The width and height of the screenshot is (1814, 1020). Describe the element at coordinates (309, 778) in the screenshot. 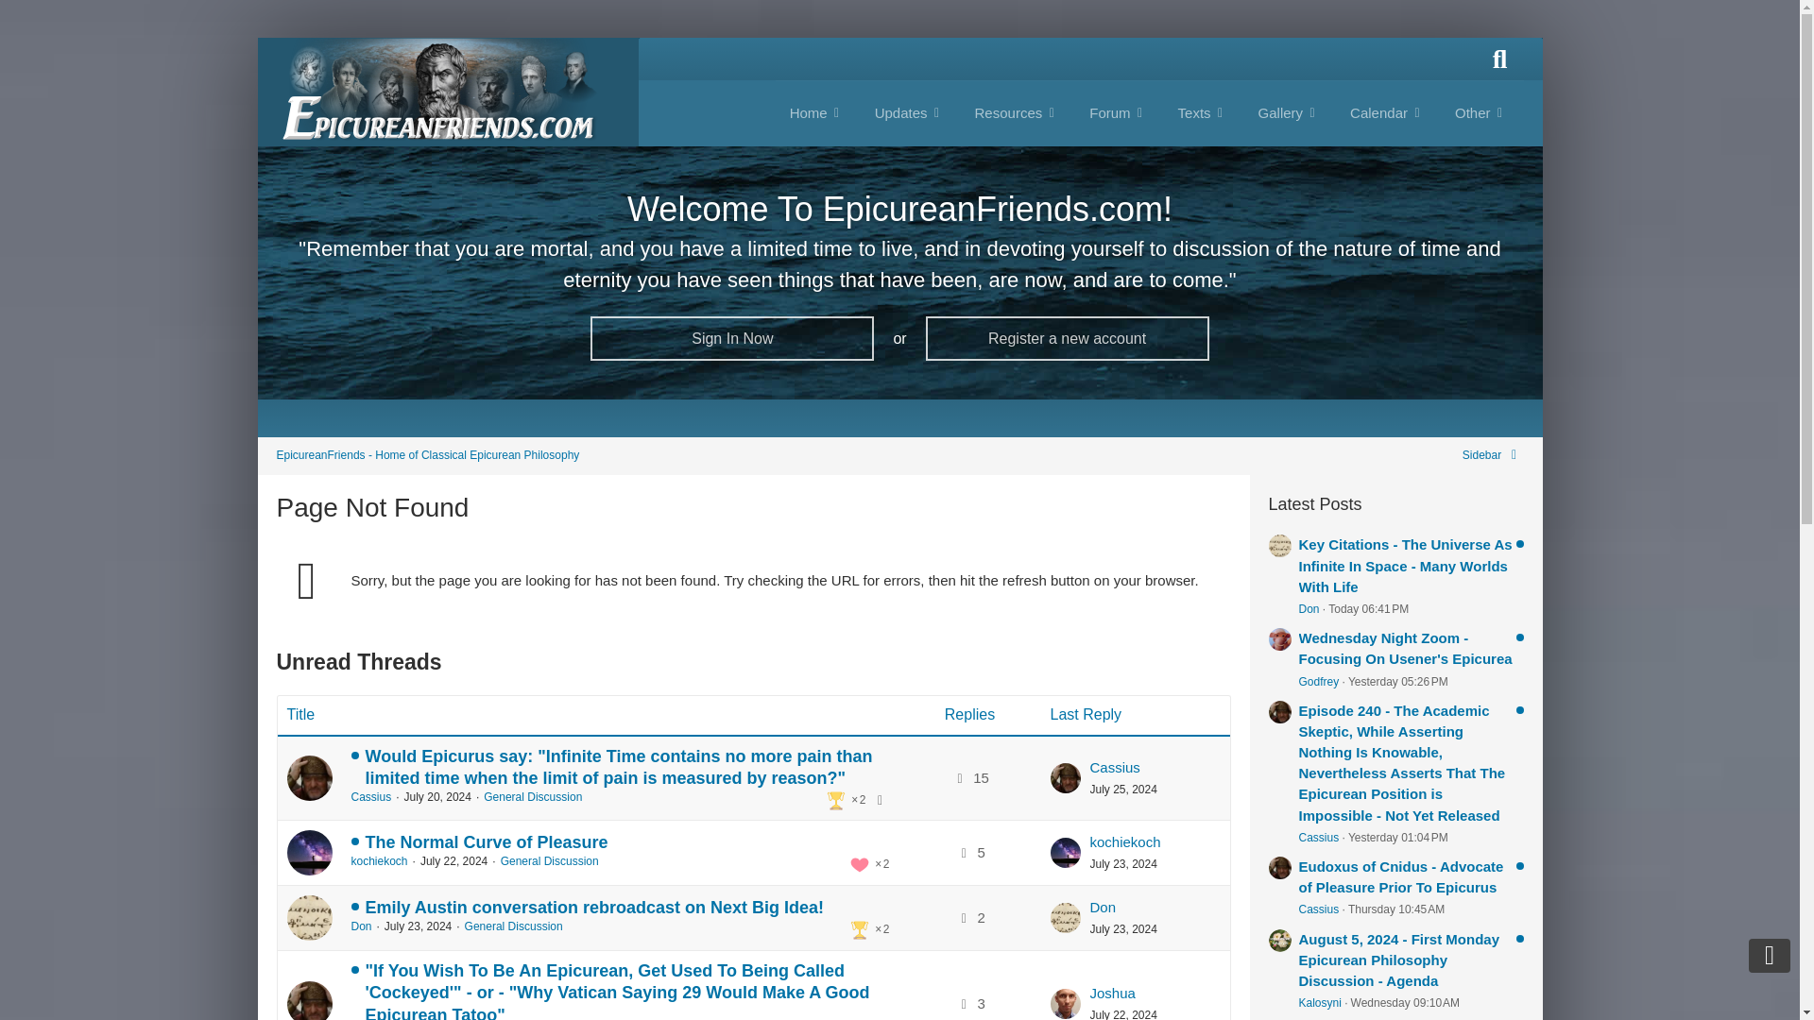

I see `Double-Click to Mark This Thread Read` at that location.